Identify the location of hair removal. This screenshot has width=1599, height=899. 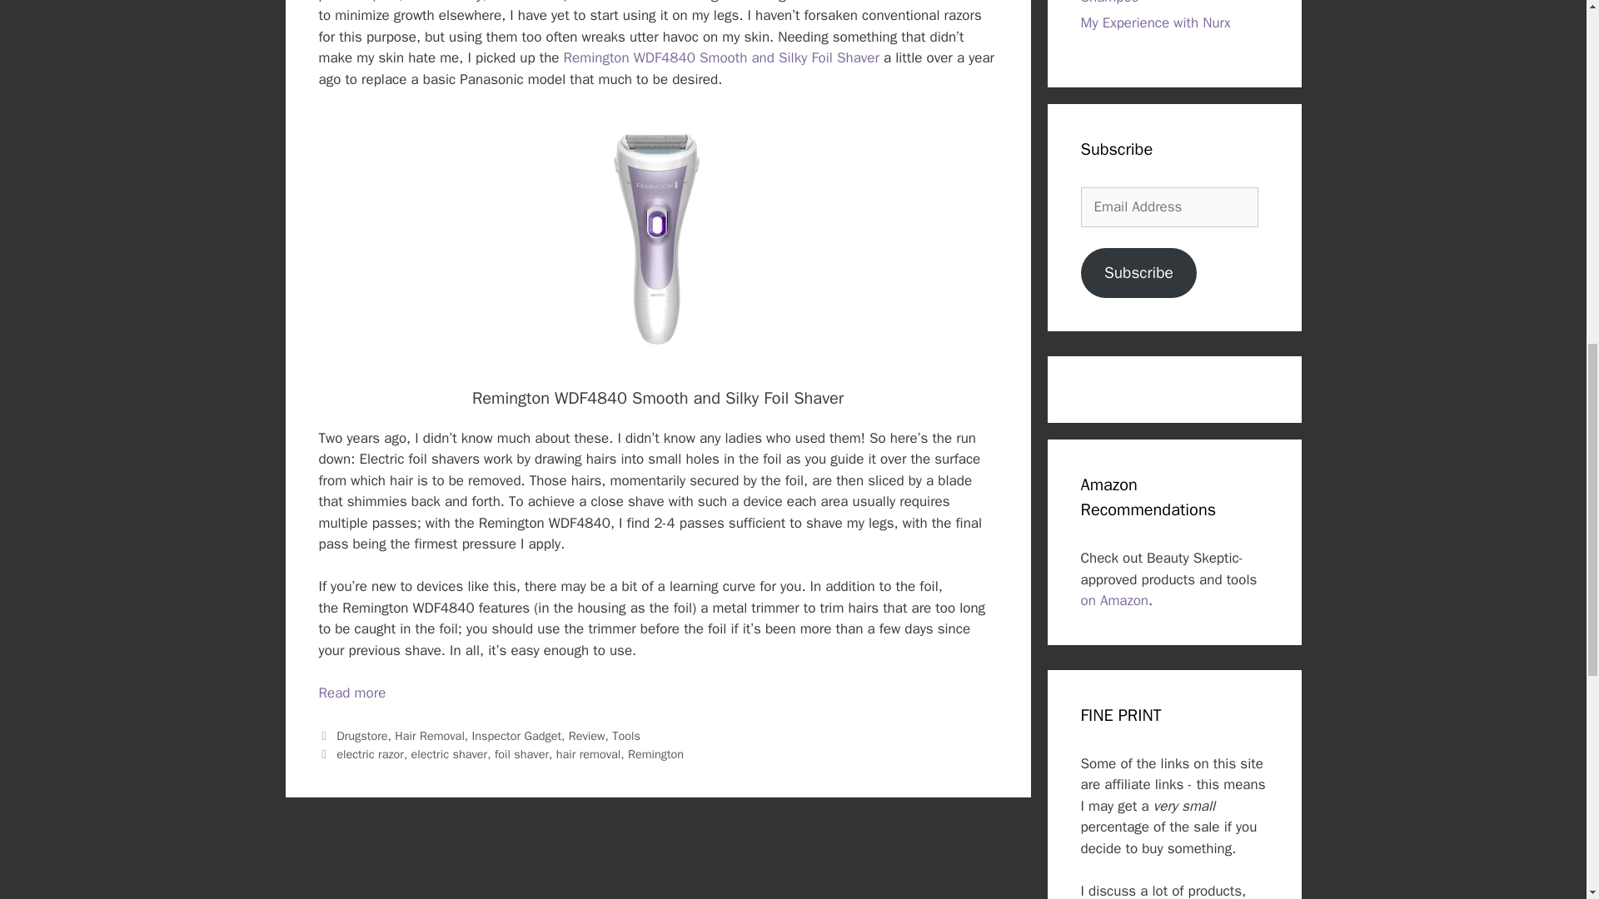
(589, 754).